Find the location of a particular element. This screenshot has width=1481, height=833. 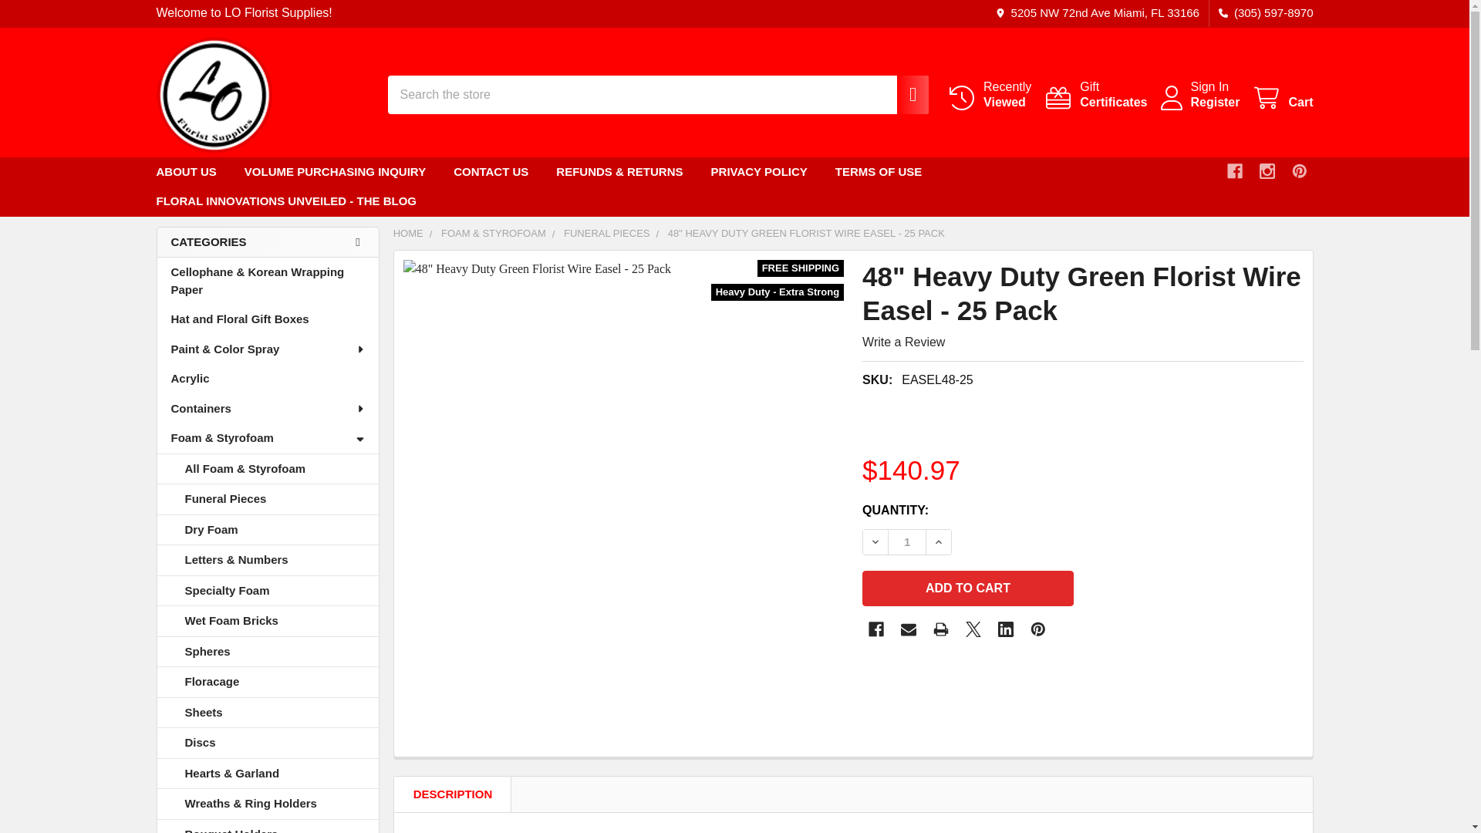

Cart is located at coordinates (1299, 171).